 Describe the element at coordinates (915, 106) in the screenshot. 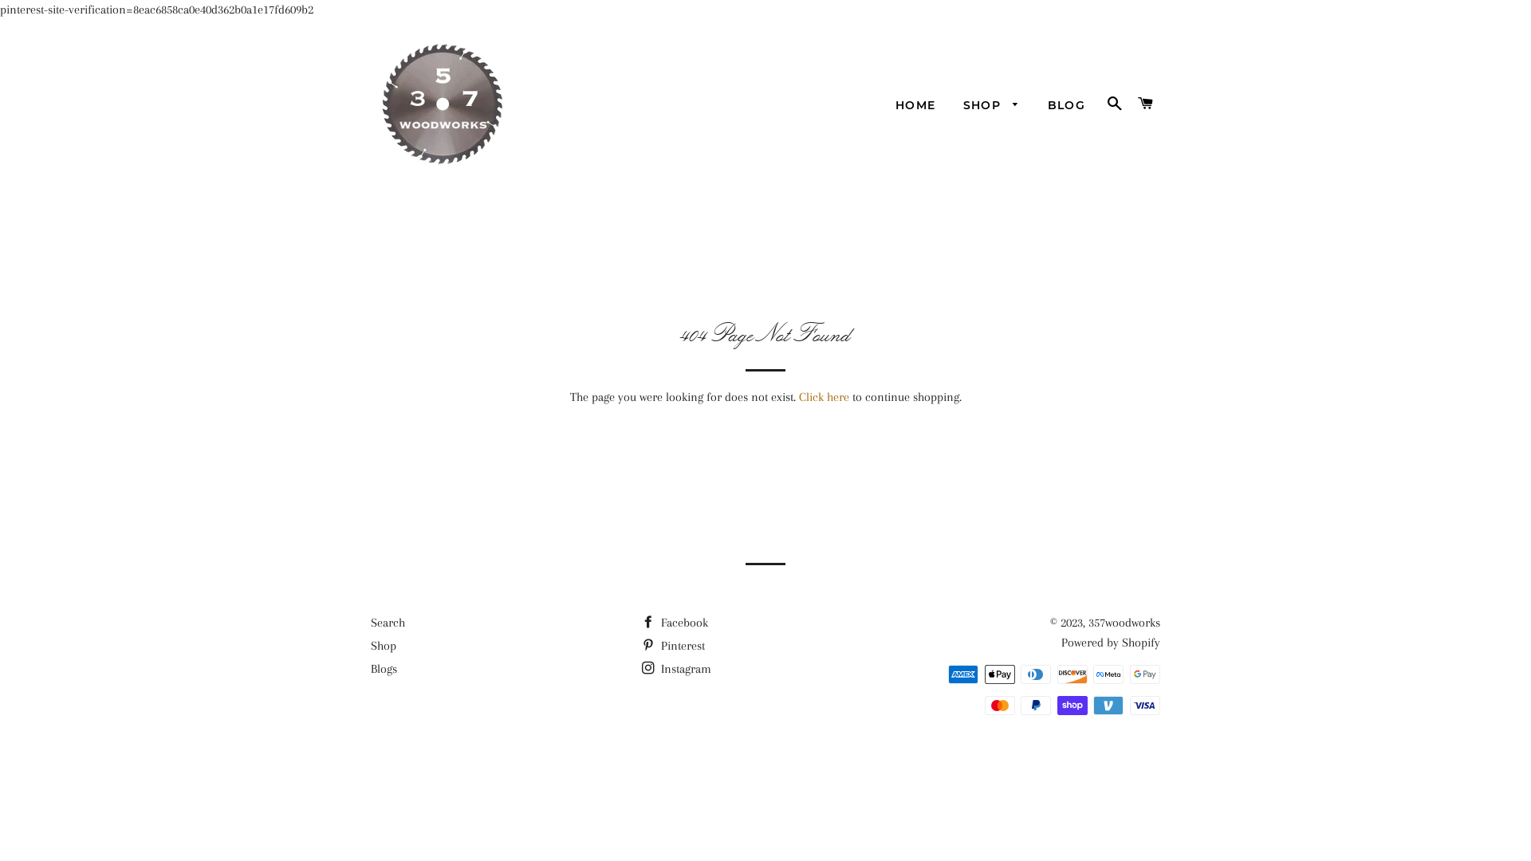

I see `HOME` at that location.